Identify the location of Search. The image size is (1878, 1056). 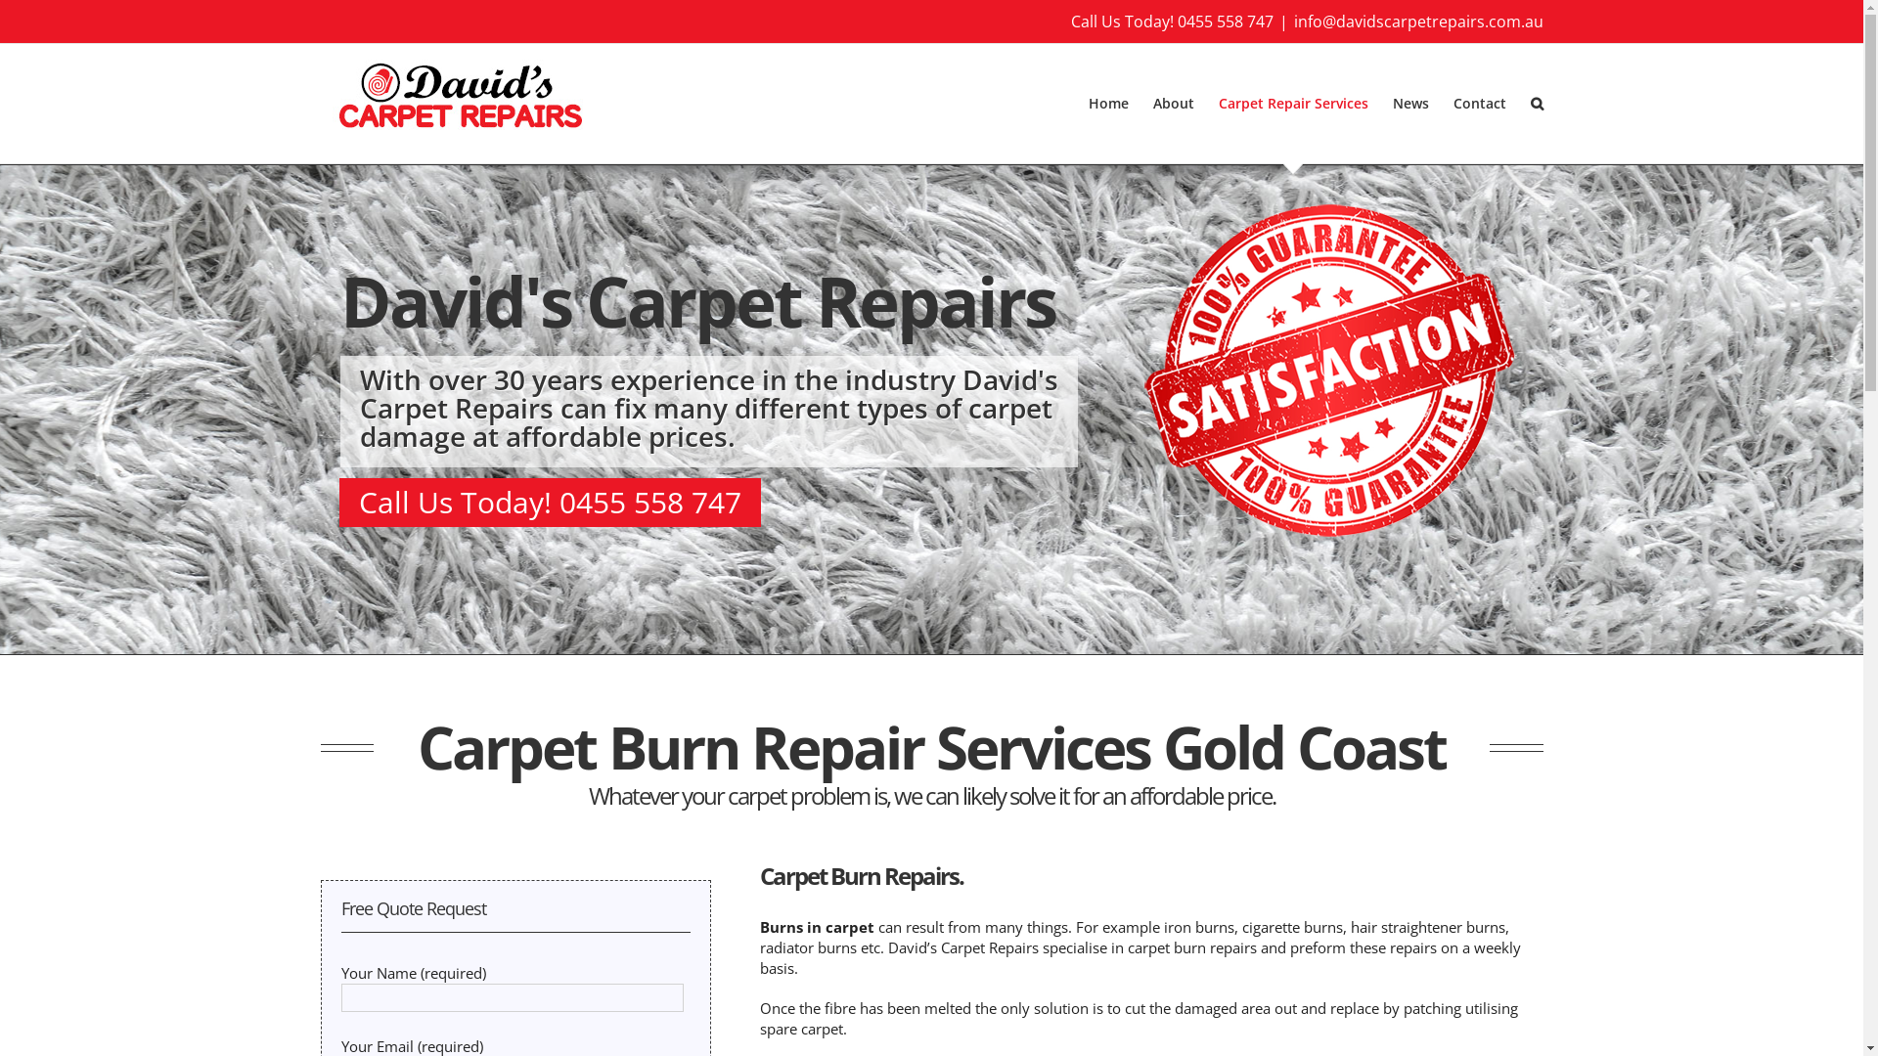
(1536, 104).